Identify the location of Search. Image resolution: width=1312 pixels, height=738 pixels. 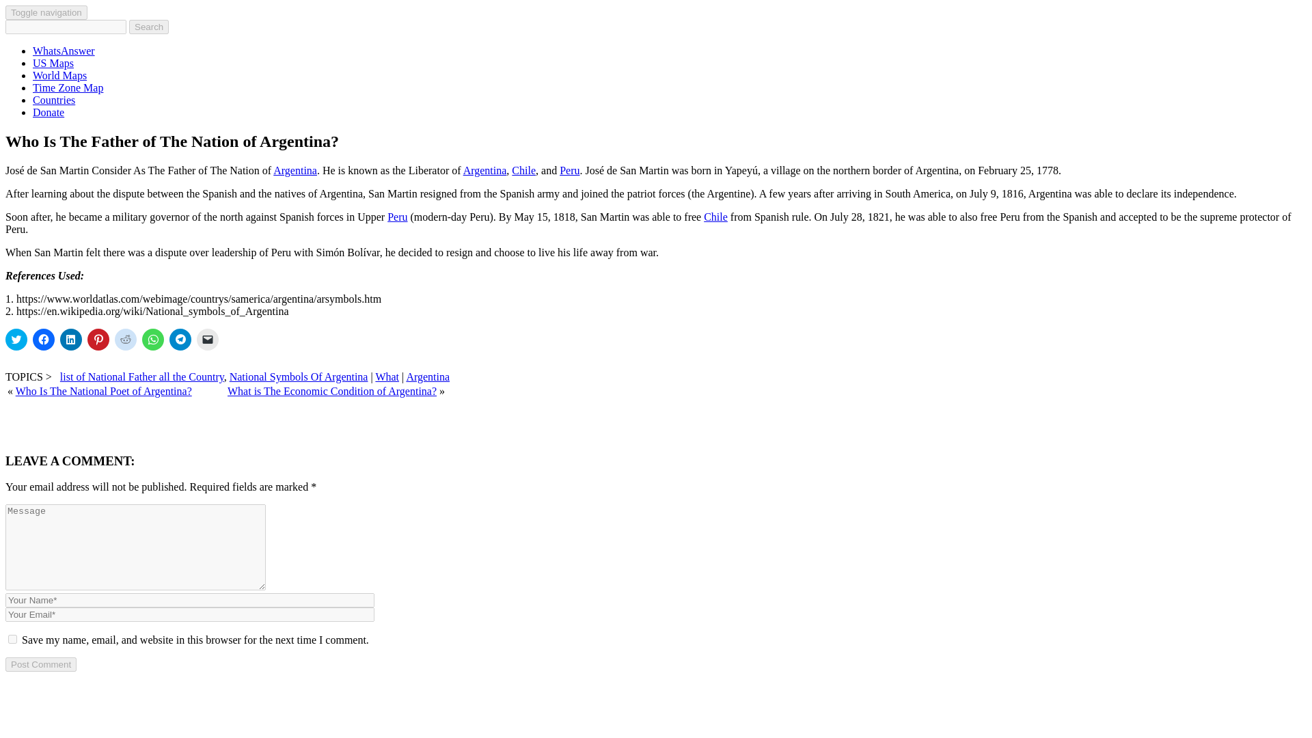
(149, 27).